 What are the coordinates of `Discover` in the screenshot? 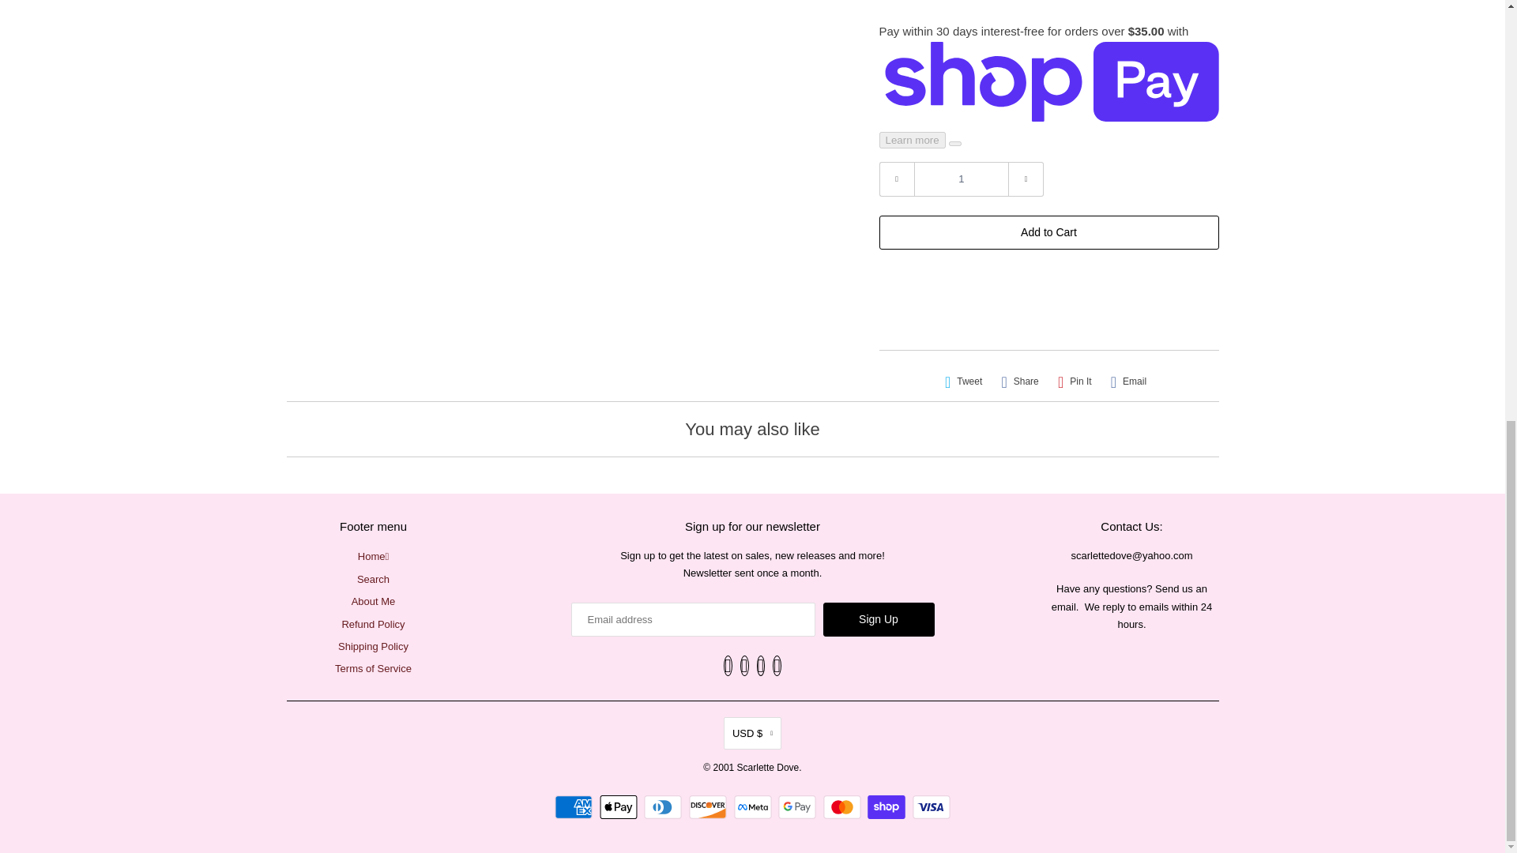 It's located at (710, 806).